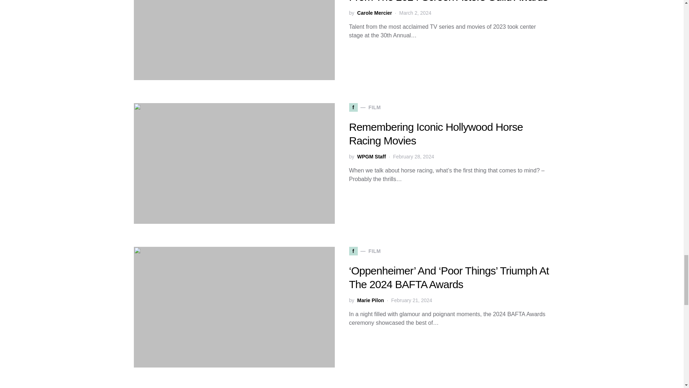 This screenshot has width=689, height=388. I want to click on View all posts by WPGM Staff, so click(371, 157).